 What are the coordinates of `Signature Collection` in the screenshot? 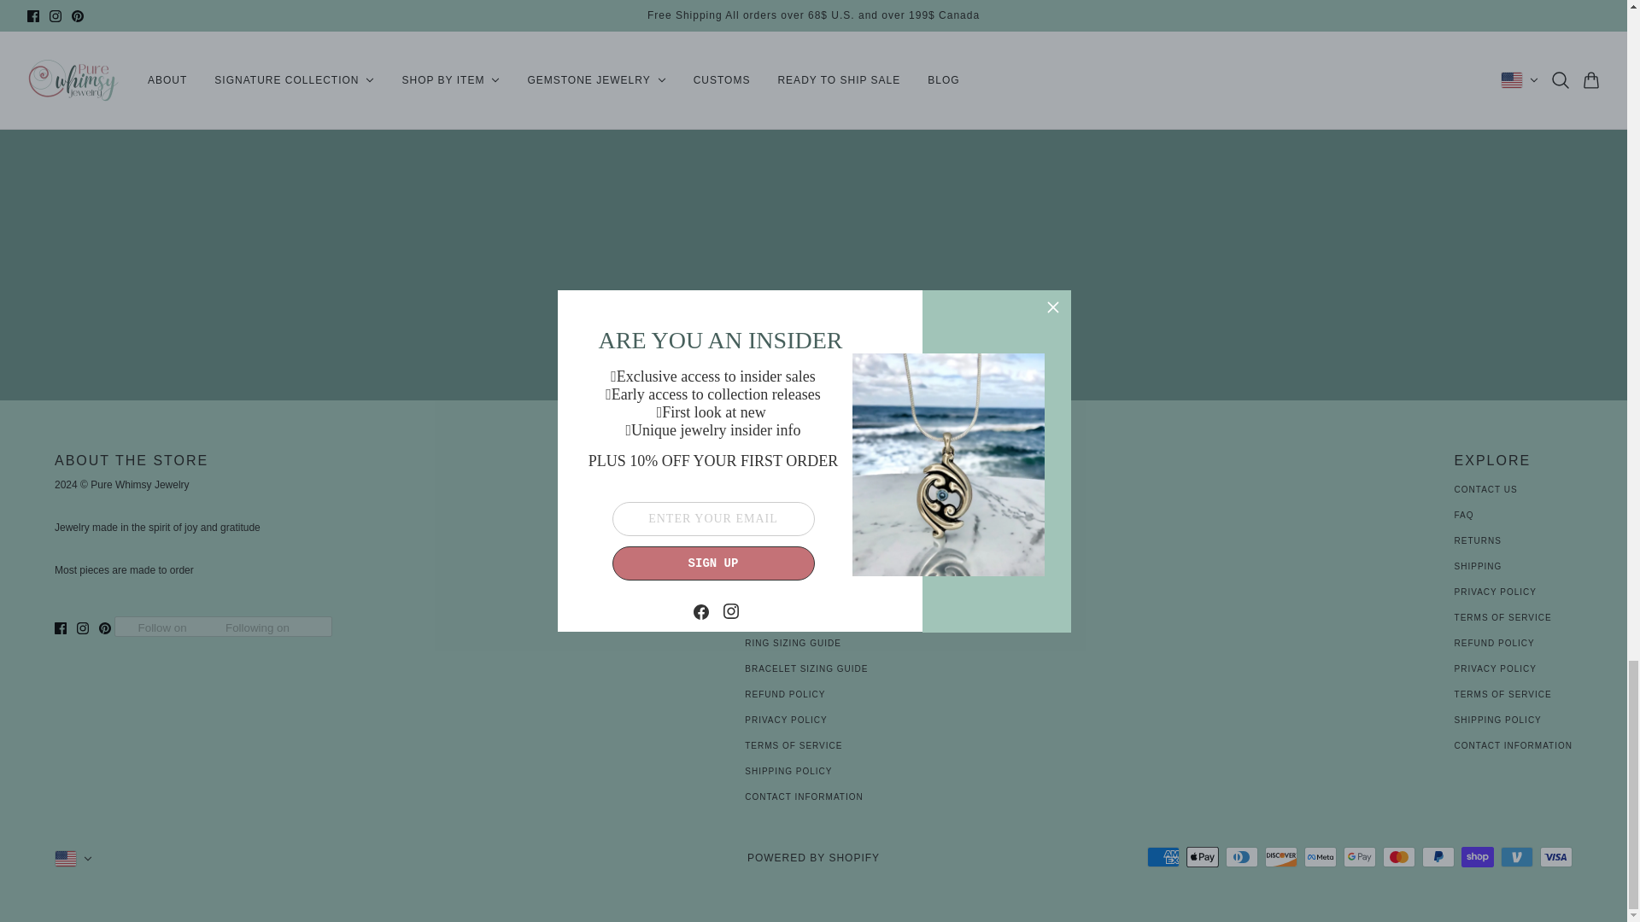 It's located at (805, 591).